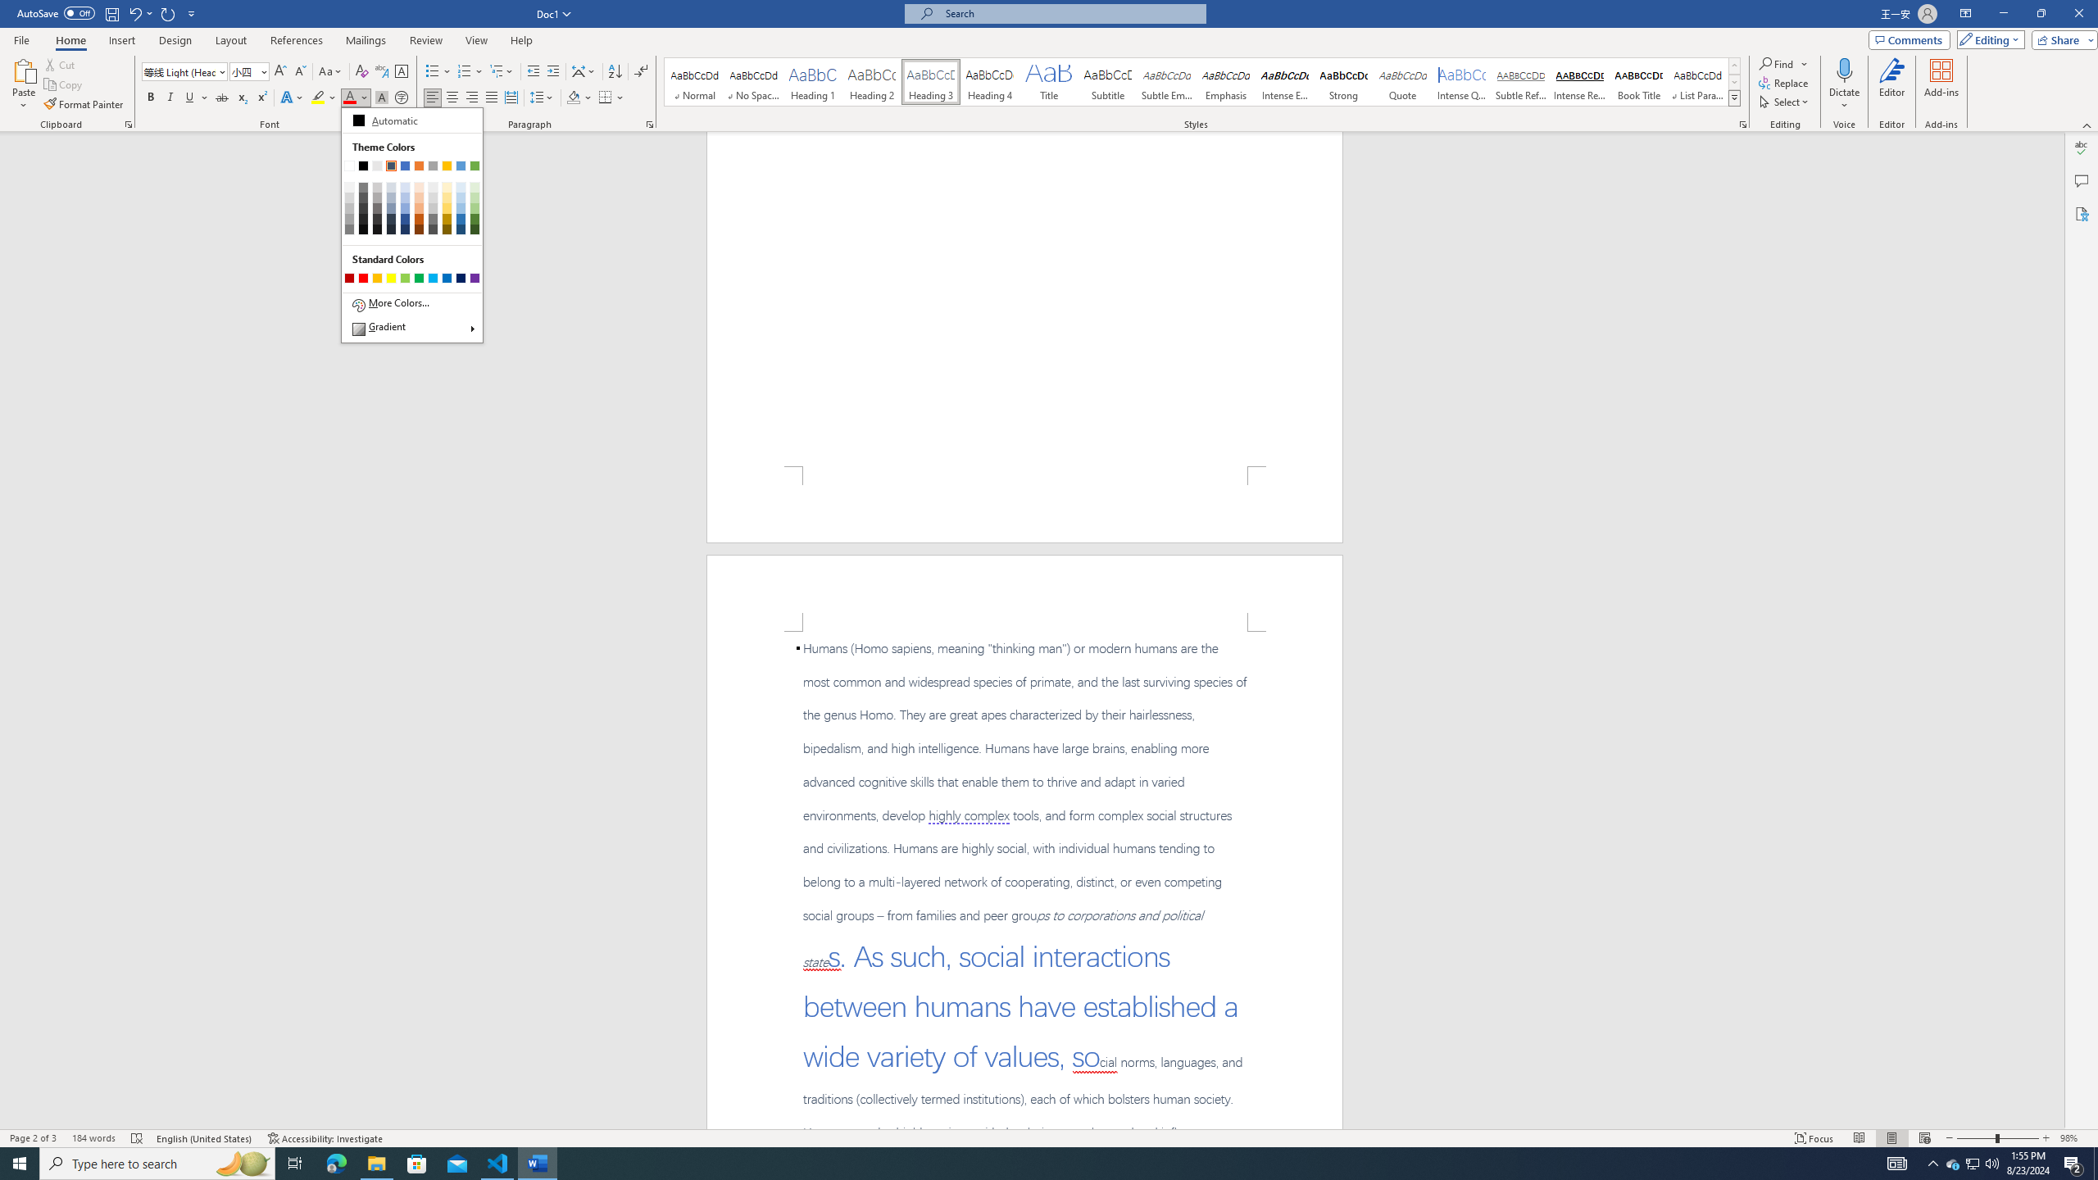 This screenshot has height=1180, width=2098. What do you see at coordinates (477, 40) in the screenshot?
I see `View` at bounding box center [477, 40].